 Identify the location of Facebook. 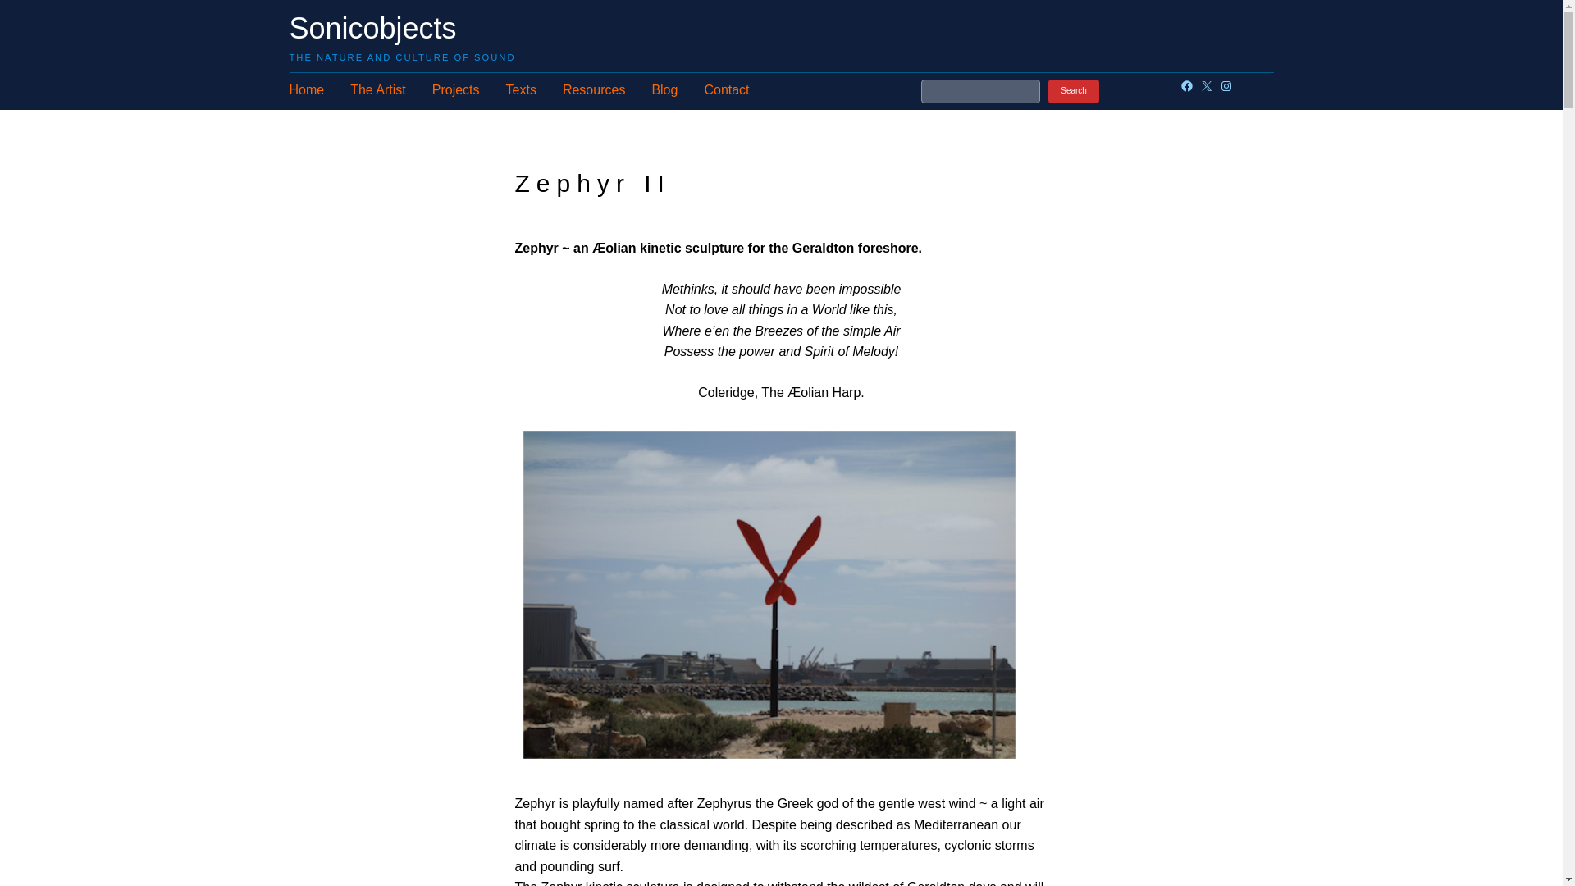
(1186, 86).